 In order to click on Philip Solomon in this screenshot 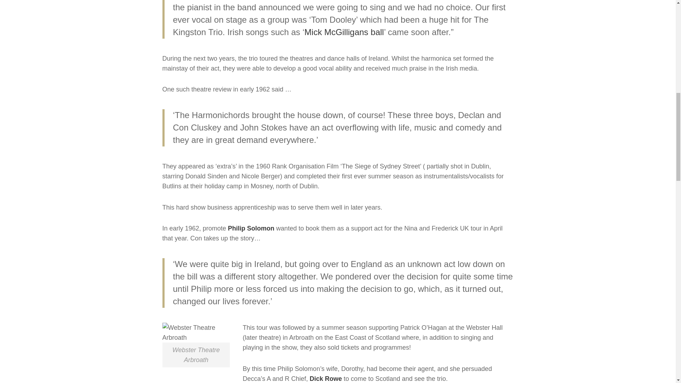, I will do `click(251, 228)`.